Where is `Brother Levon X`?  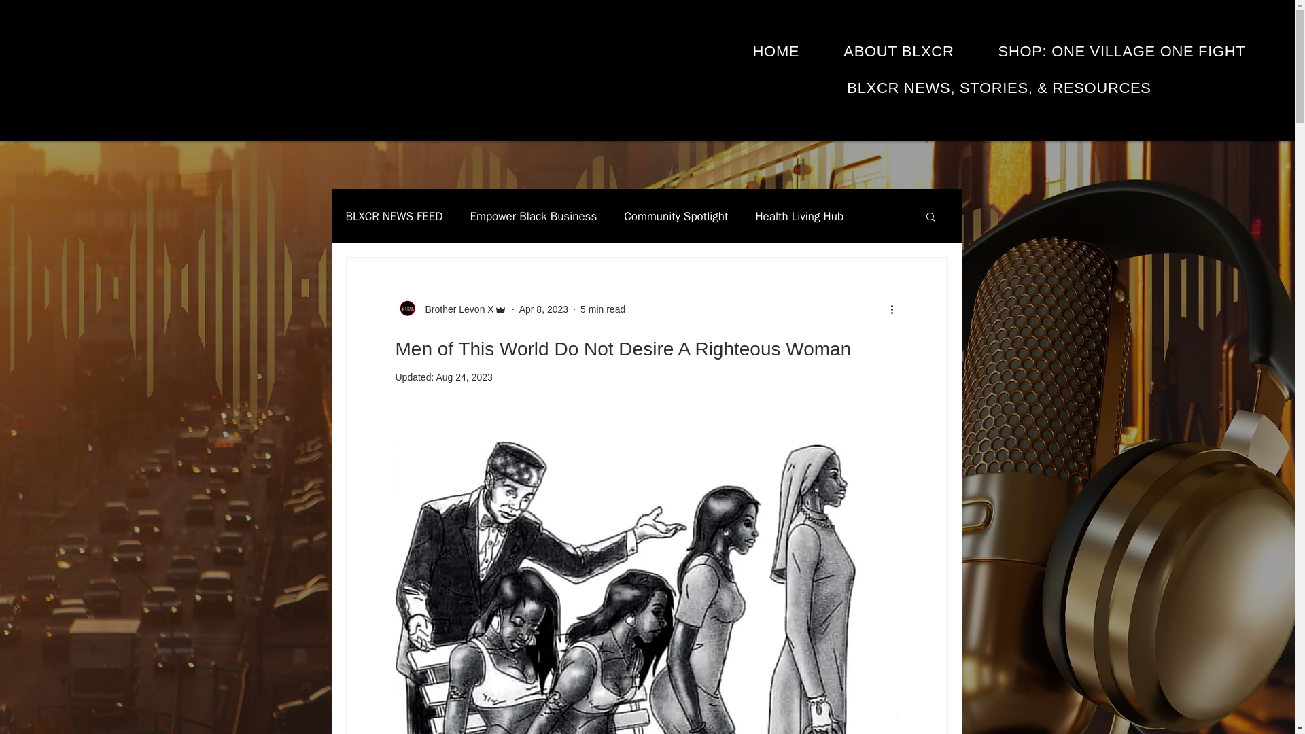 Brother Levon X is located at coordinates (455, 309).